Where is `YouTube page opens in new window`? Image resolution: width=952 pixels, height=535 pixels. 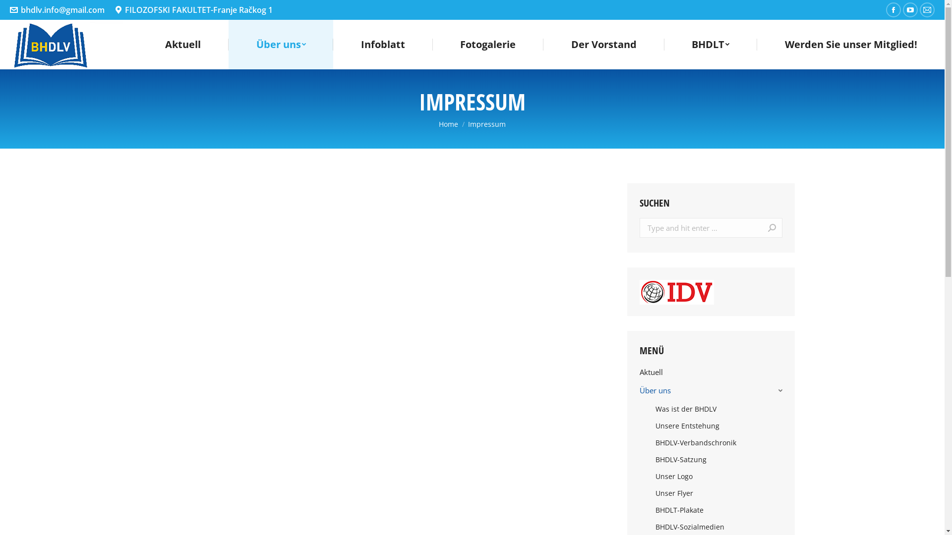 YouTube page opens in new window is located at coordinates (910, 10).